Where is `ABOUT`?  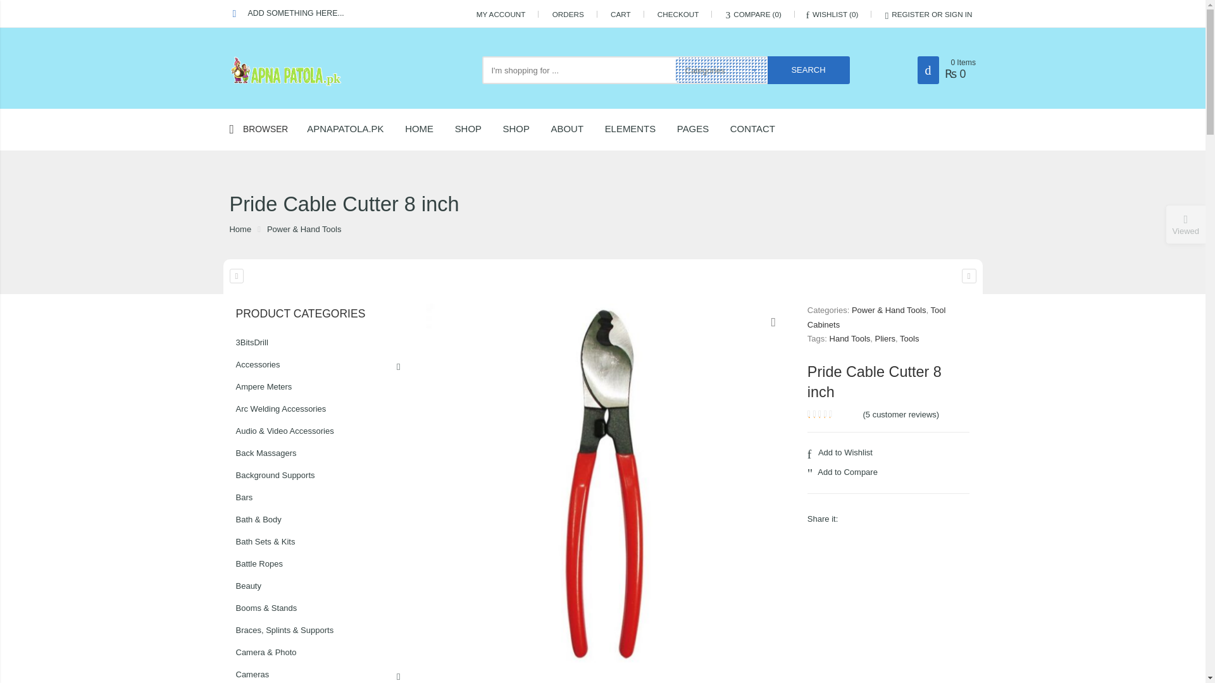
ABOUT is located at coordinates (577, 129).